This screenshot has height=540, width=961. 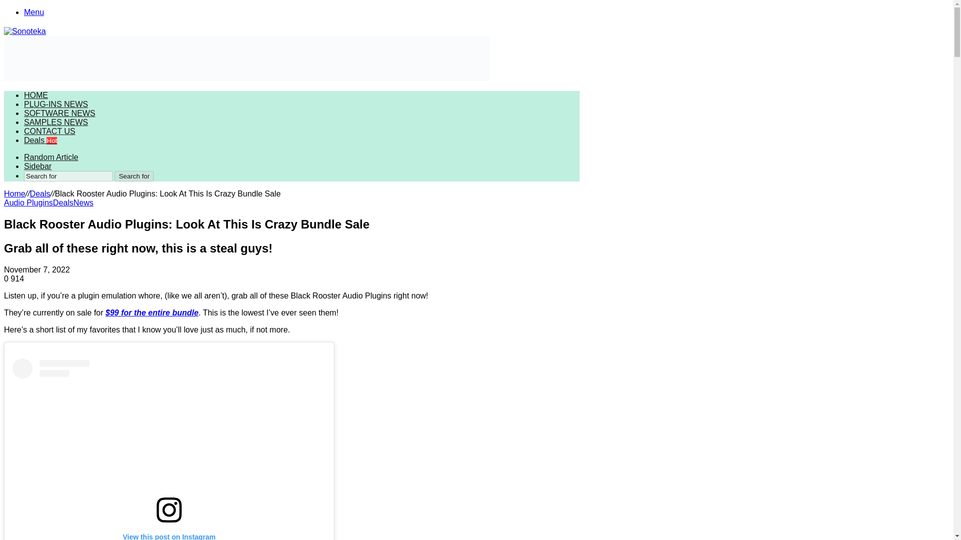 What do you see at coordinates (63, 202) in the screenshot?
I see `Deals` at bounding box center [63, 202].